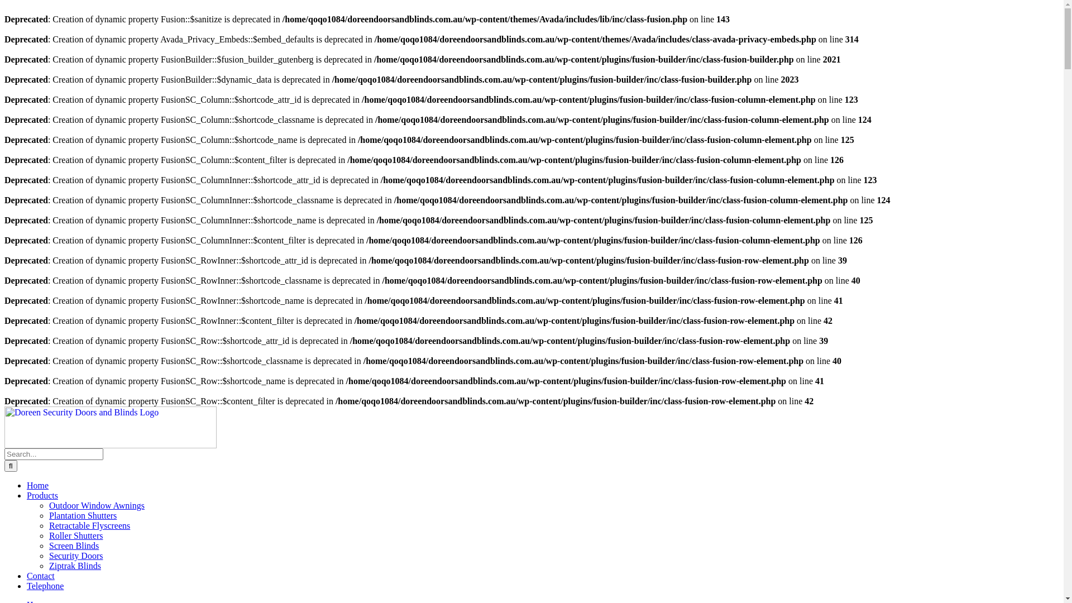 The width and height of the screenshot is (1072, 603). Describe the element at coordinates (76, 536) in the screenshot. I see `Roller Shutters` at that location.